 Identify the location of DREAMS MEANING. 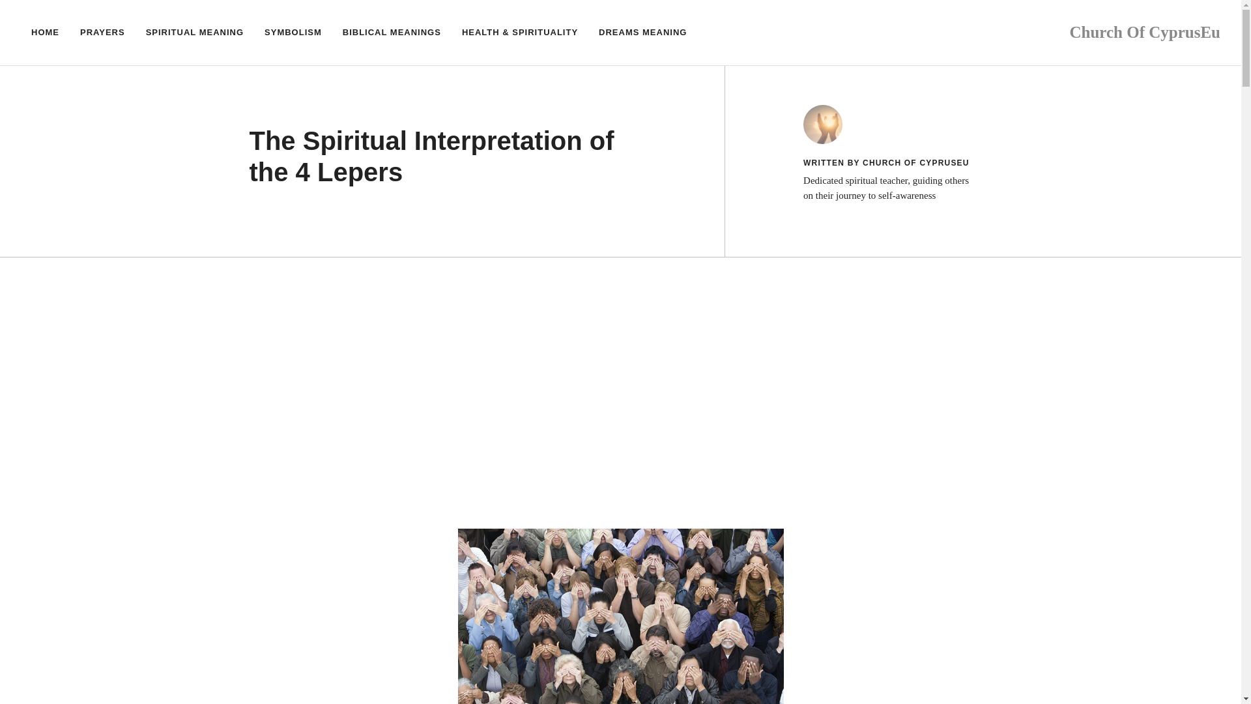
(642, 33).